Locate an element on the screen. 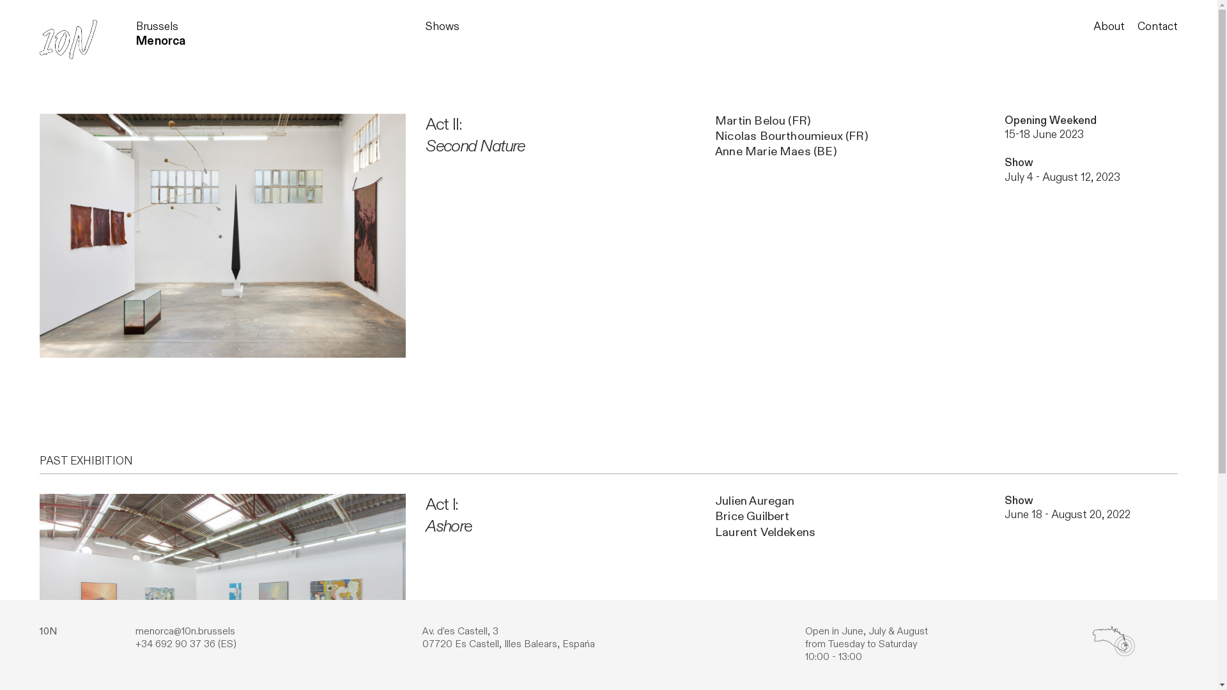  Brussels is located at coordinates (157, 27).